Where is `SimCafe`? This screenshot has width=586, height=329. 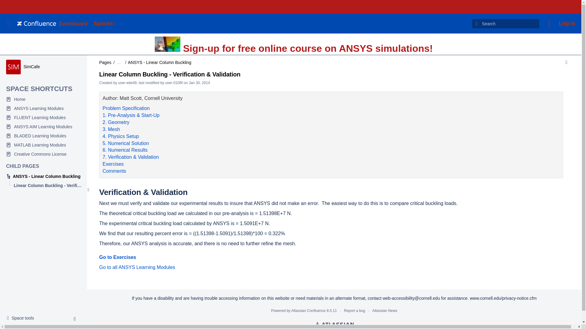 SimCafe is located at coordinates (31, 66).